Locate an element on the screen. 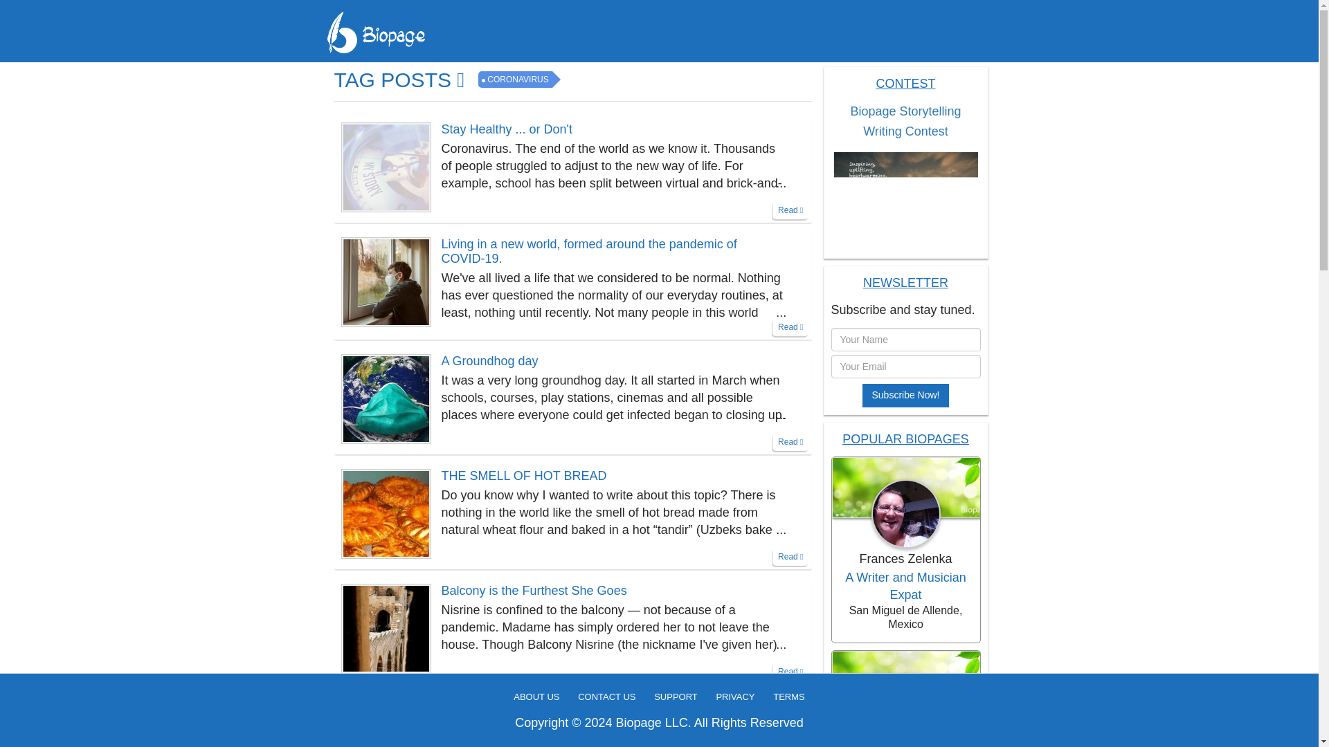 The width and height of the screenshot is (1329, 747). Subscribe Now! is located at coordinates (905, 396).